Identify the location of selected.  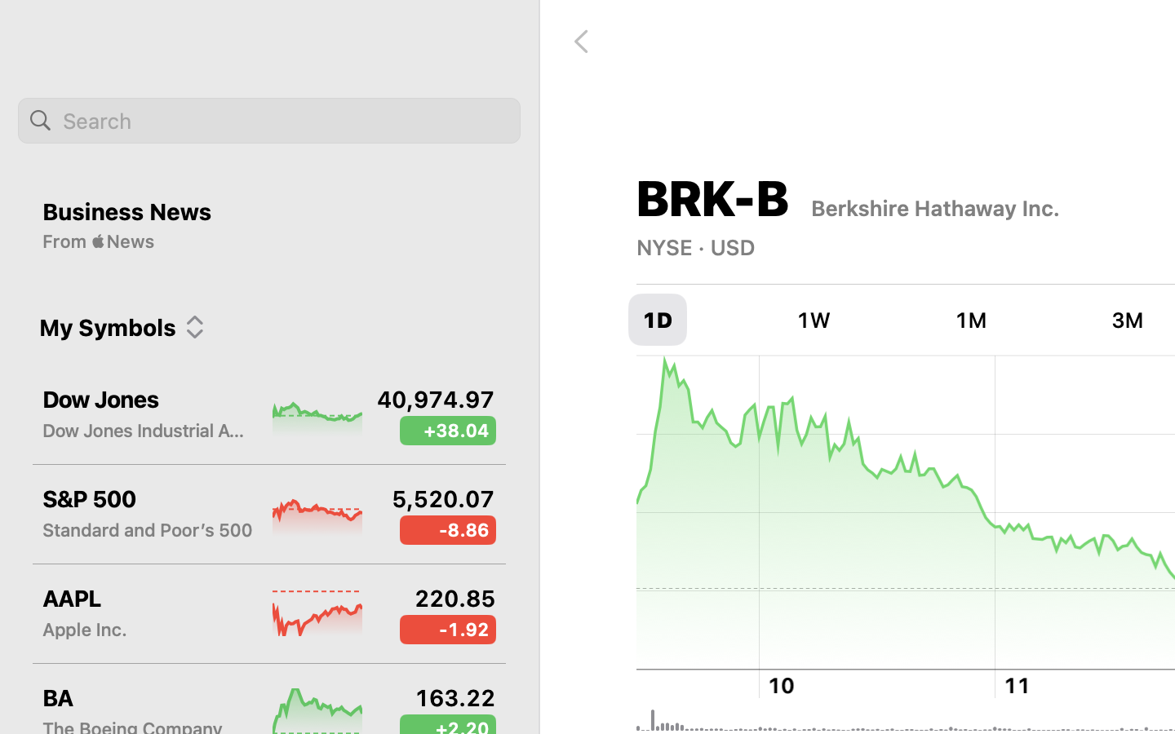
(658, 320).